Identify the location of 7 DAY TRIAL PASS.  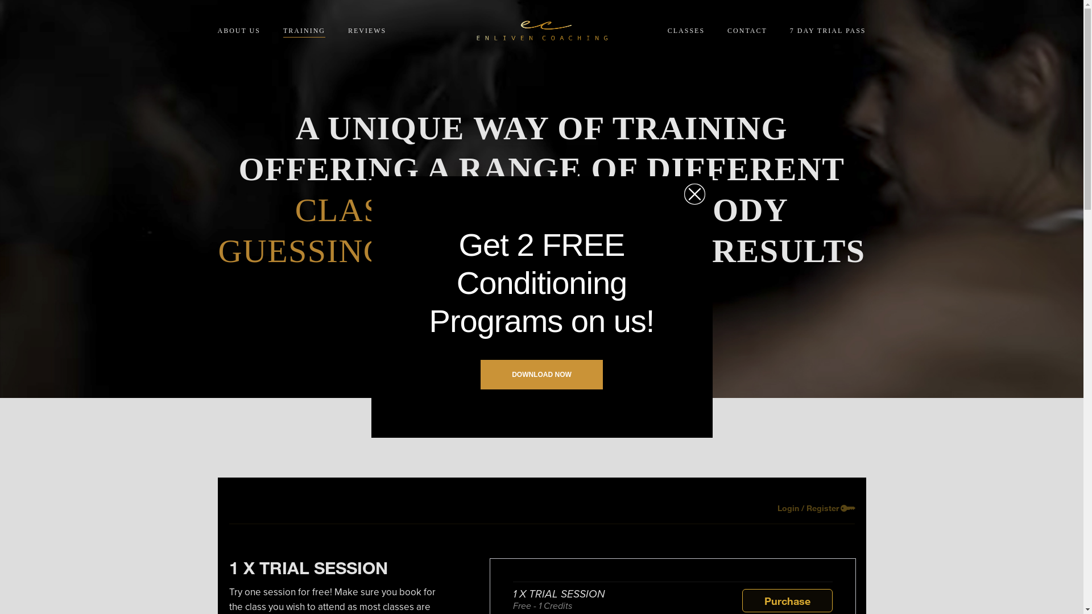
(828, 31).